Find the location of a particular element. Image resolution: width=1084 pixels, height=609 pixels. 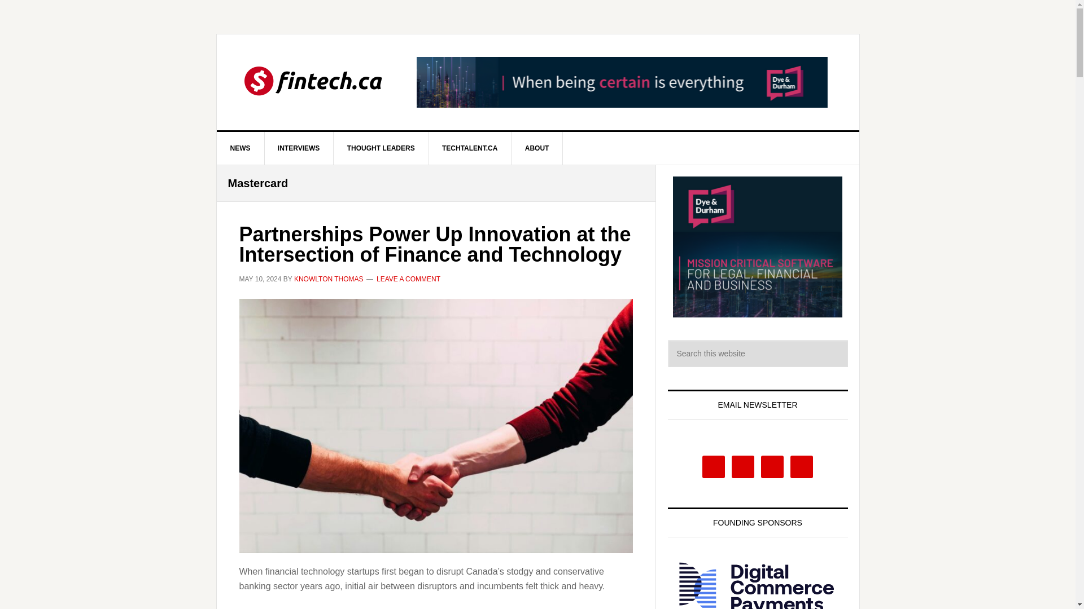

NEWS is located at coordinates (241, 148).